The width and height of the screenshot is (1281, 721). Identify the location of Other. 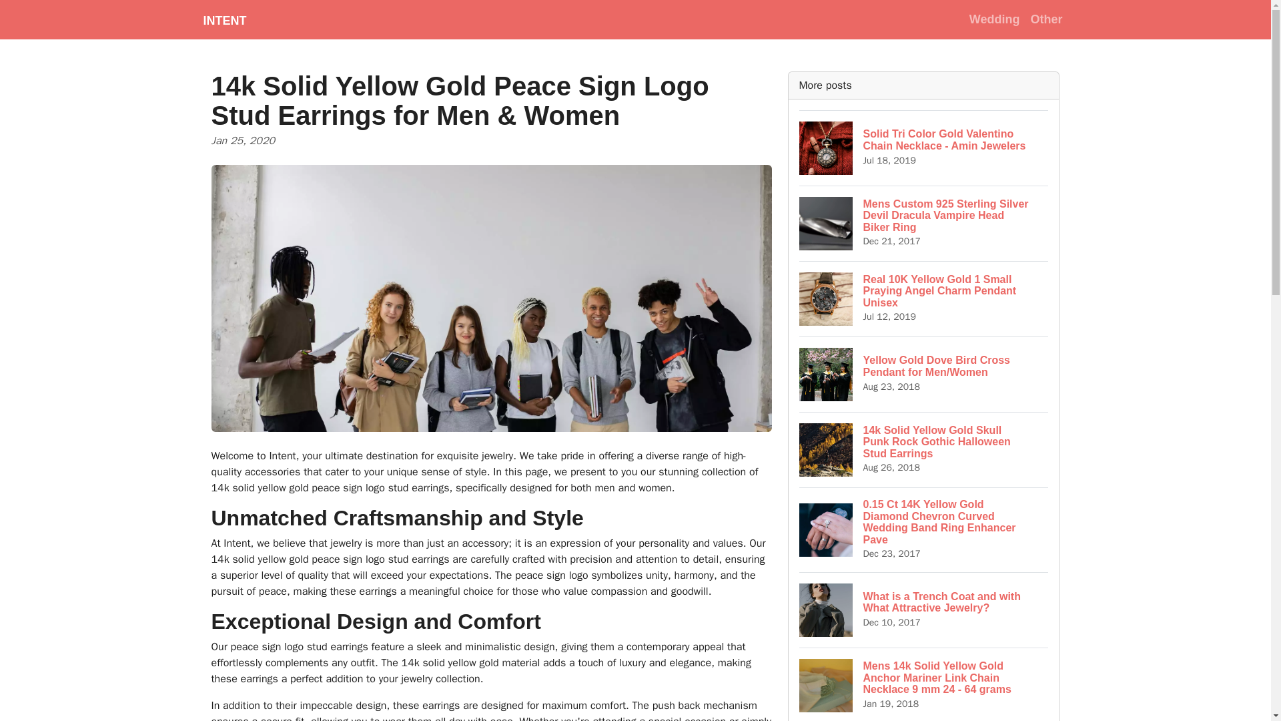
(1046, 19).